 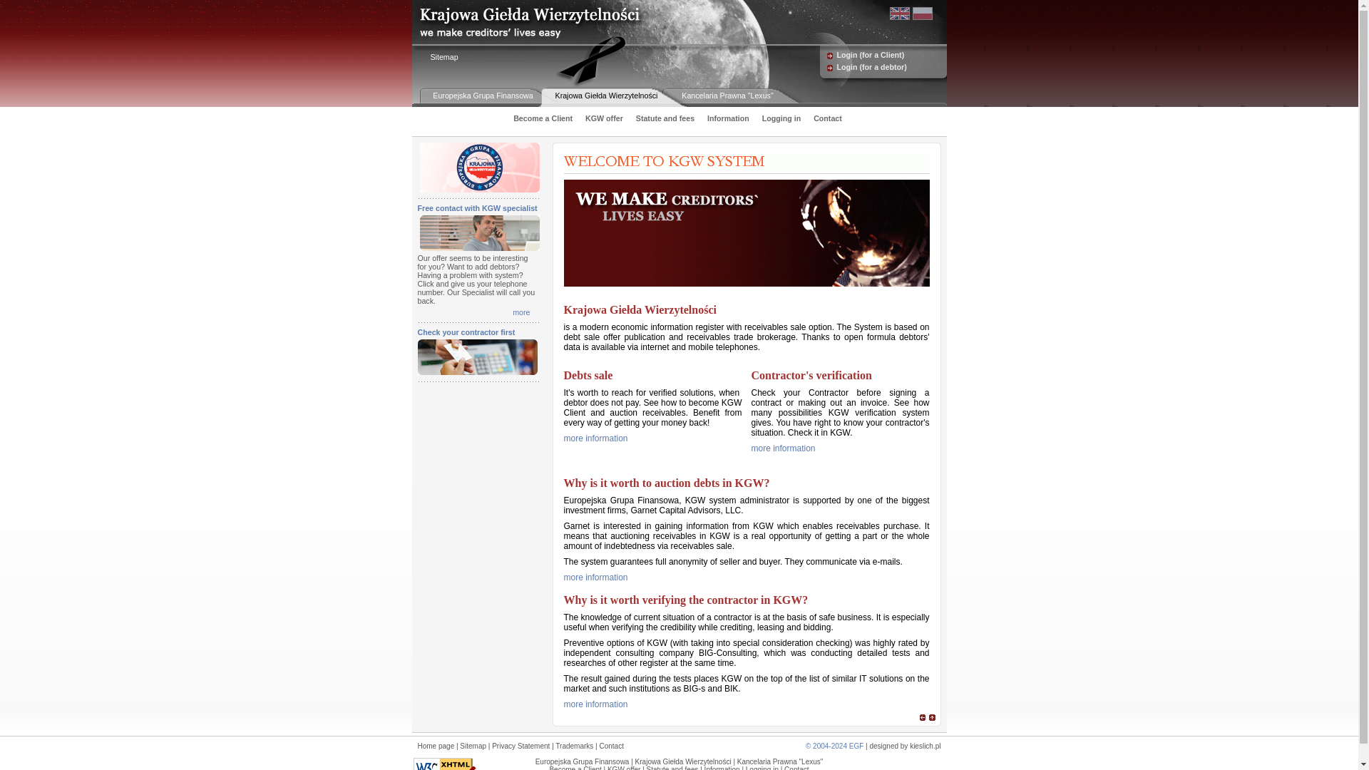 I want to click on Why is it worth verifying the contractor in KGW?, so click(x=684, y=599).